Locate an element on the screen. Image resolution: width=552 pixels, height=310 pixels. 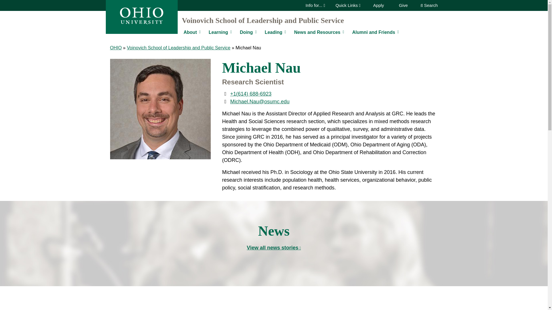
Go to Ohio University Home Page is located at coordinates (141, 15).